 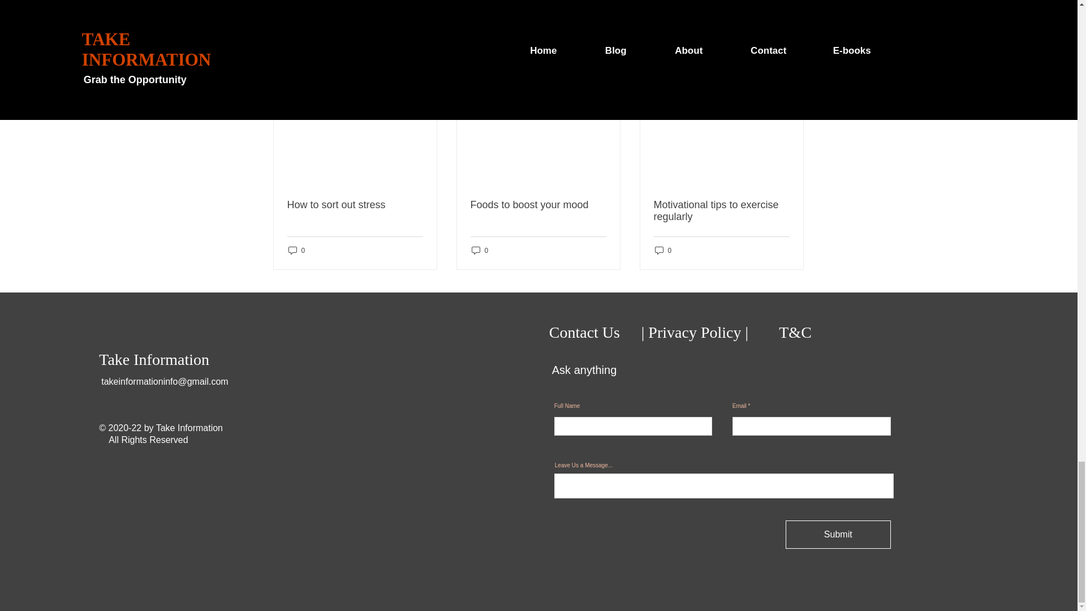 I want to click on 0, so click(x=296, y=250).